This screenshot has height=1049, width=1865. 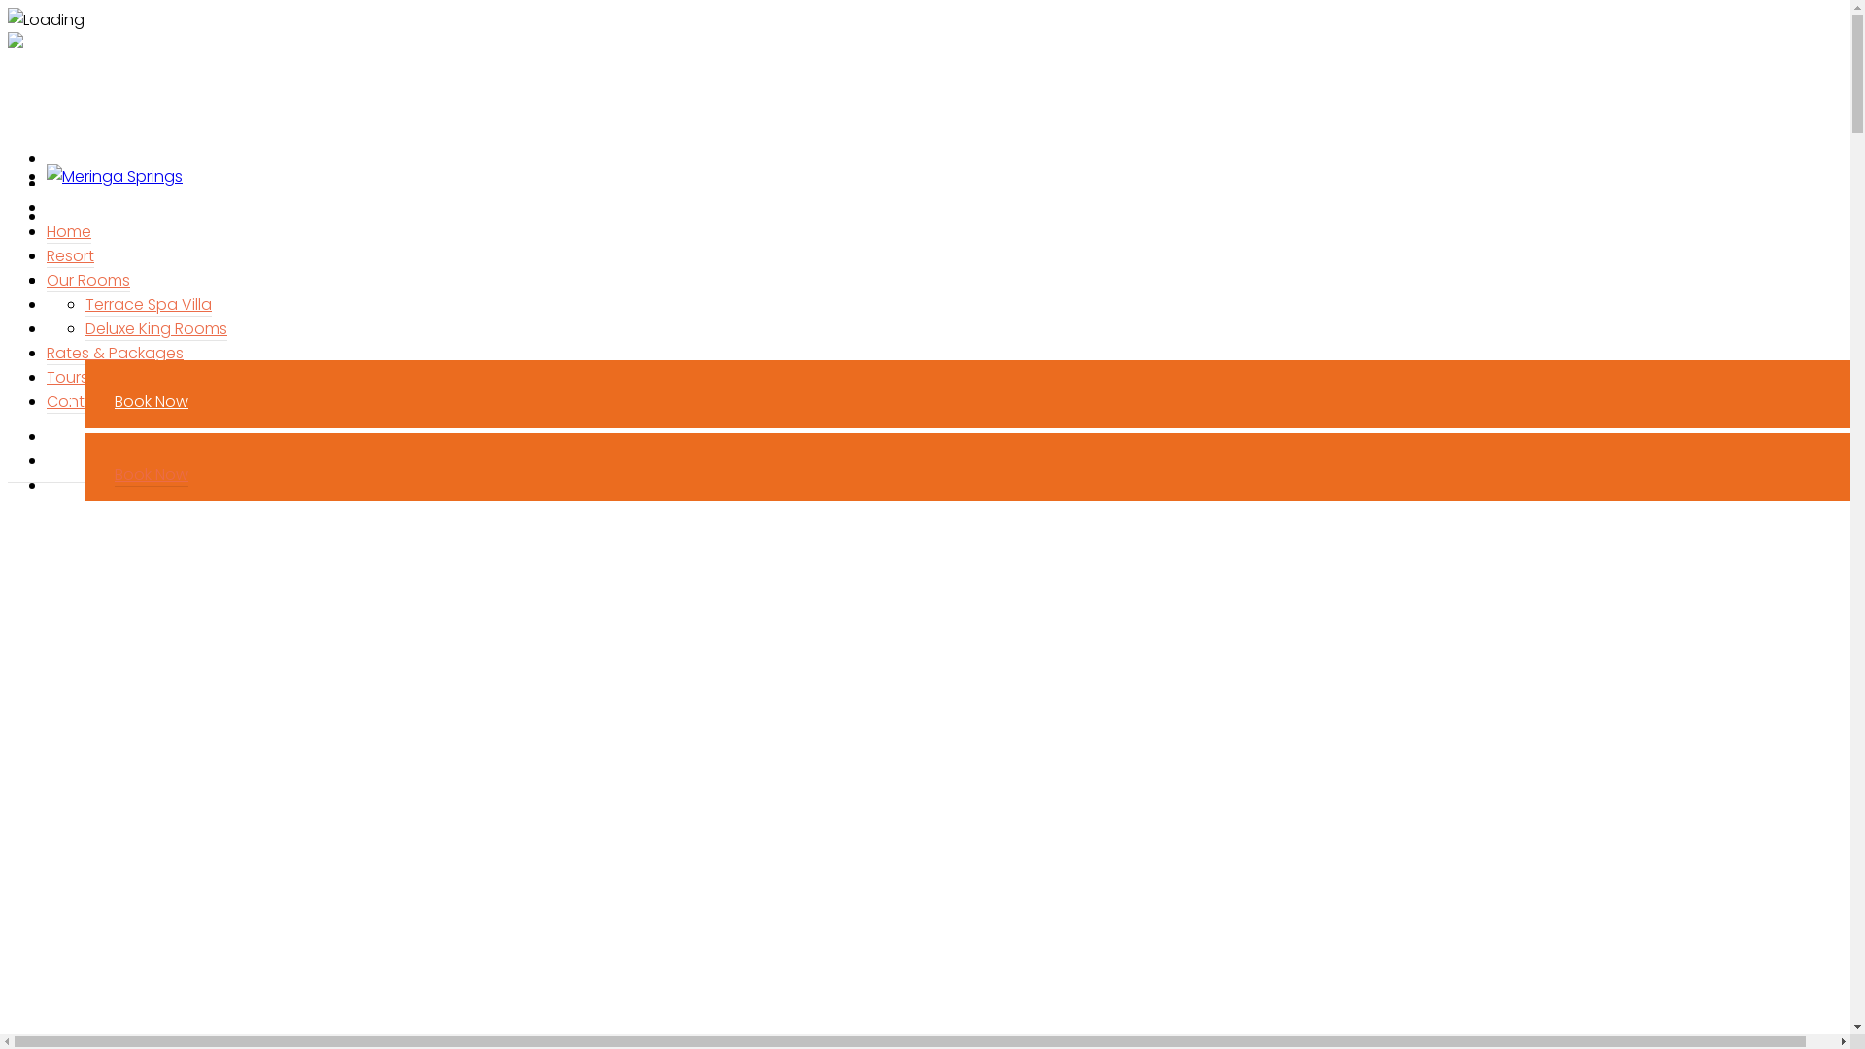 I want to click on Book Now, so click(x=152, y=475).